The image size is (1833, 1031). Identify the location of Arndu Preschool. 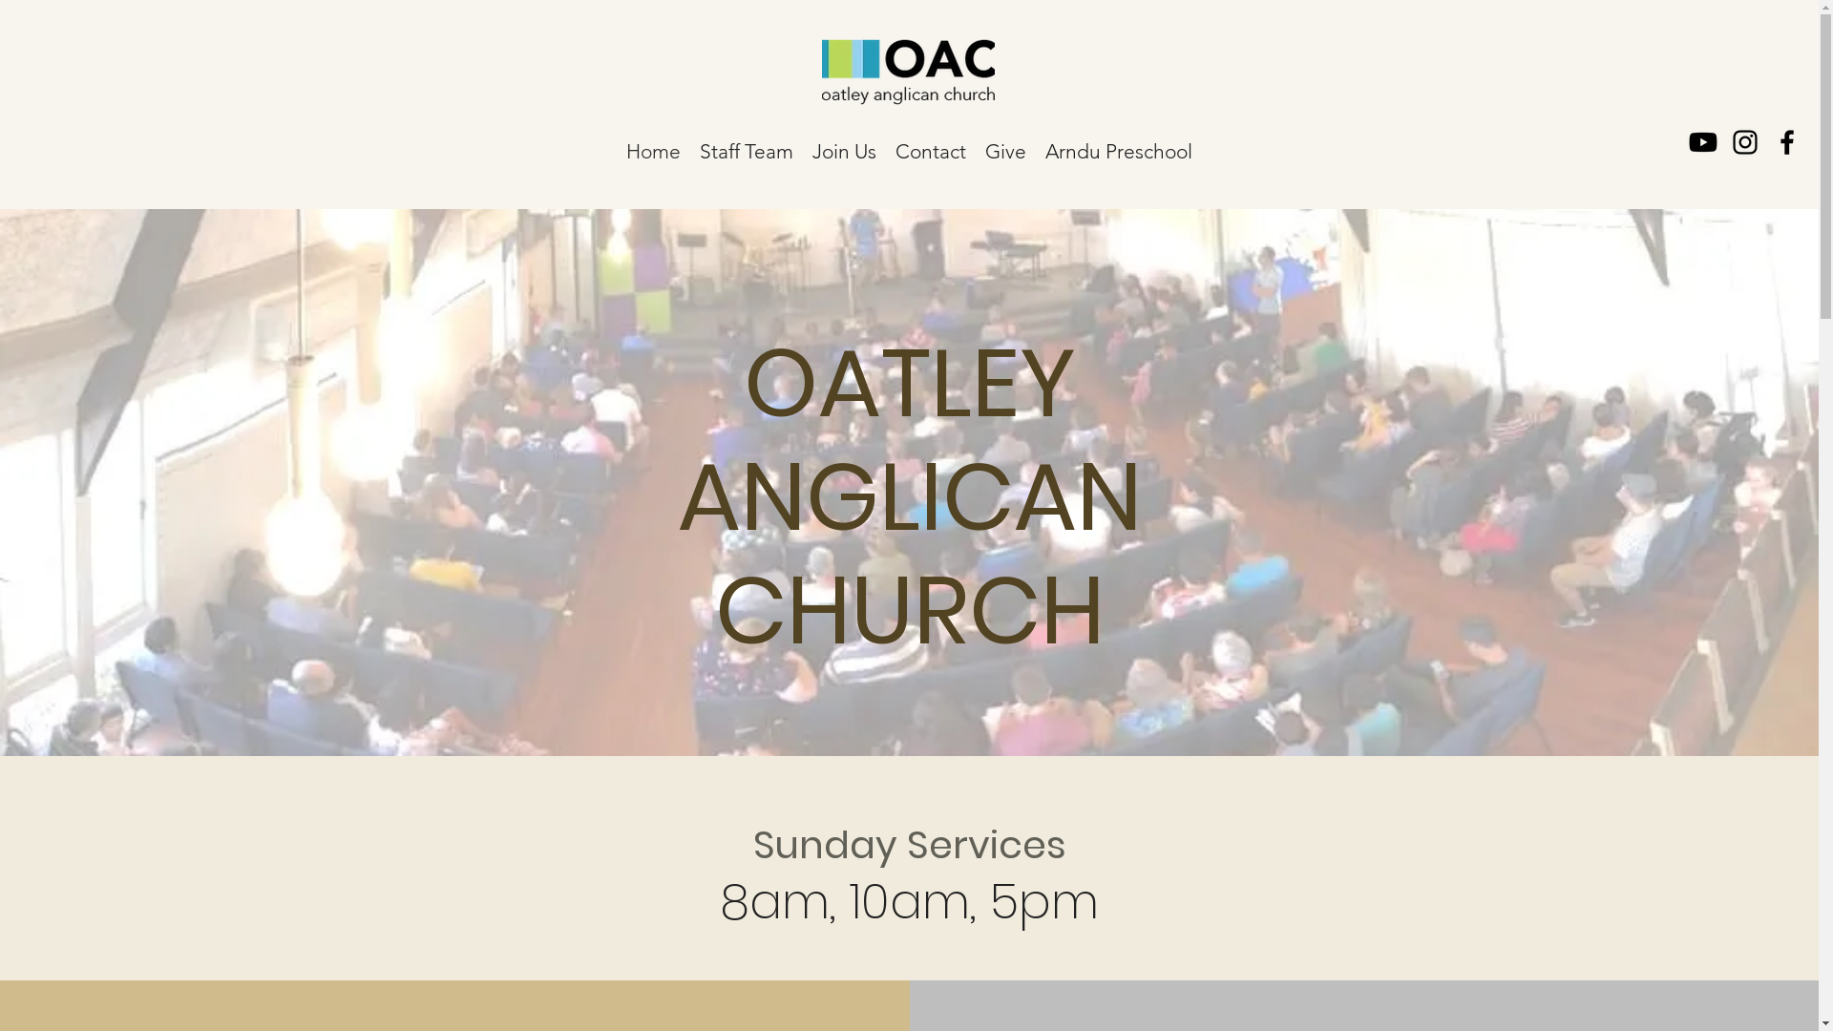
(1119, 148).